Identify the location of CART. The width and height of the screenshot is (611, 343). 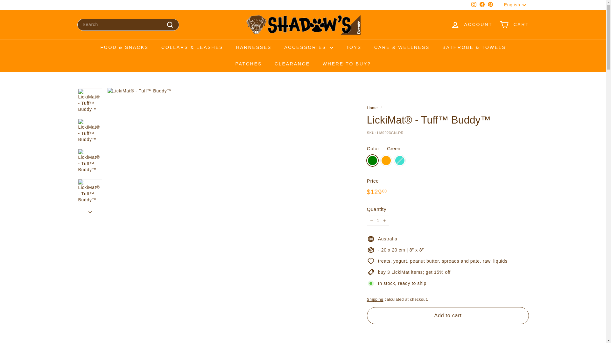
(254, 48).